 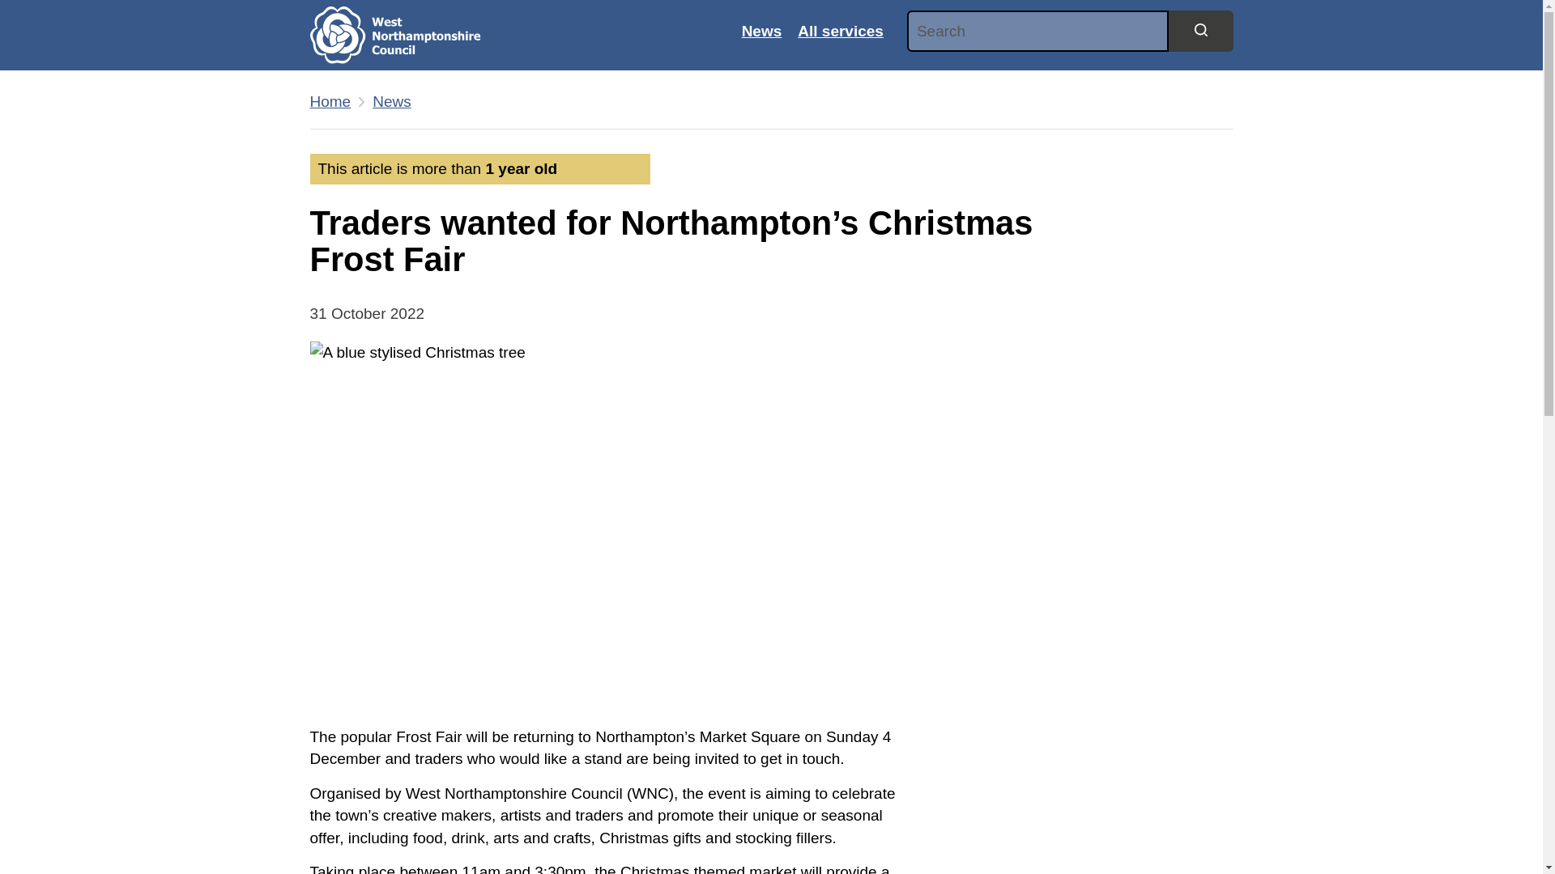 I want to click on Home, so click(x=407, y=36).